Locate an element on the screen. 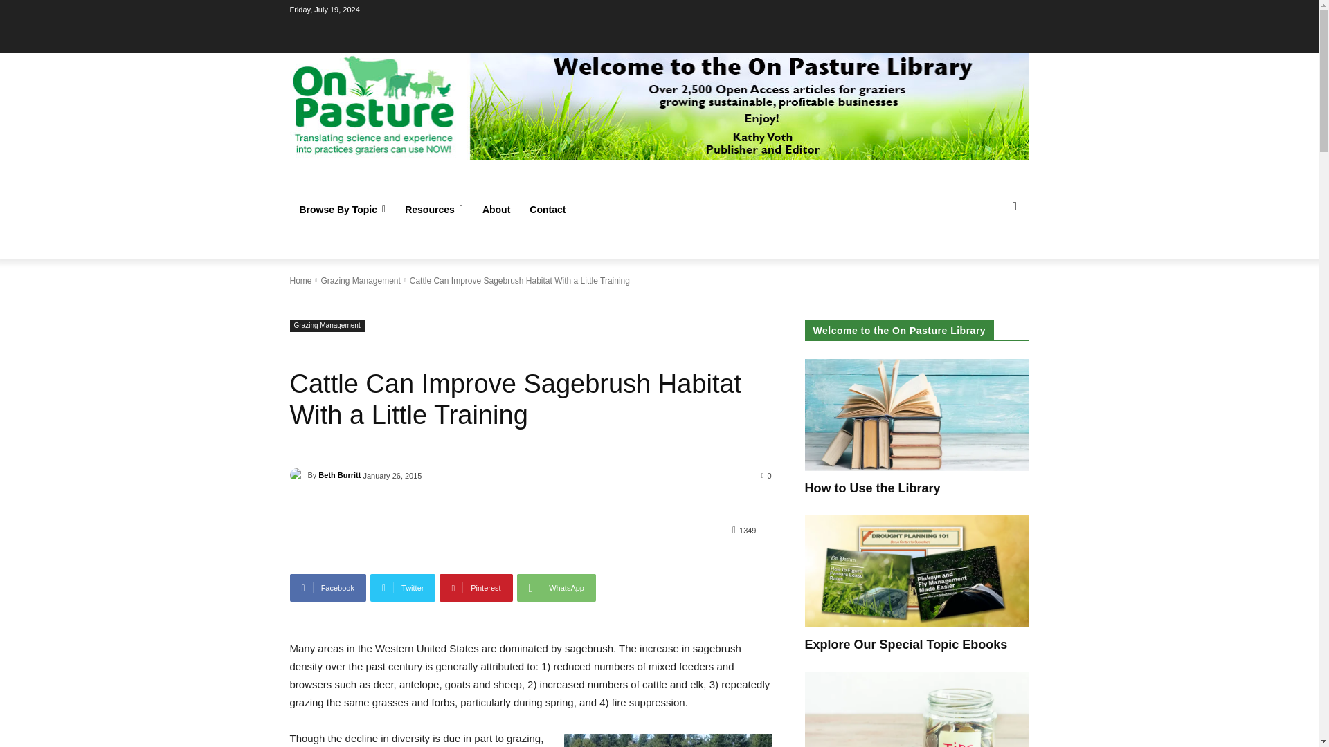  Pinterest is located at coordinates (476, 588).